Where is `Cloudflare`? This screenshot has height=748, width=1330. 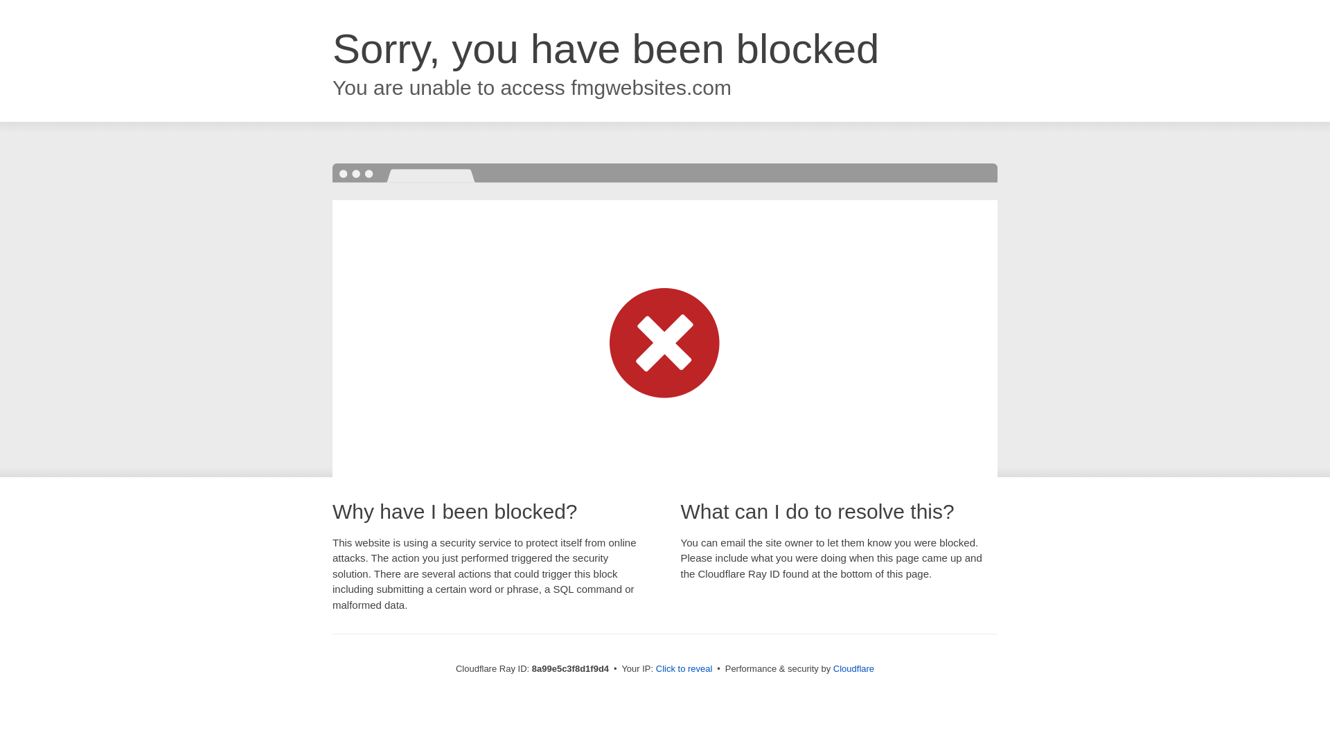
Cloudflare is located at coordinates (853, 668).